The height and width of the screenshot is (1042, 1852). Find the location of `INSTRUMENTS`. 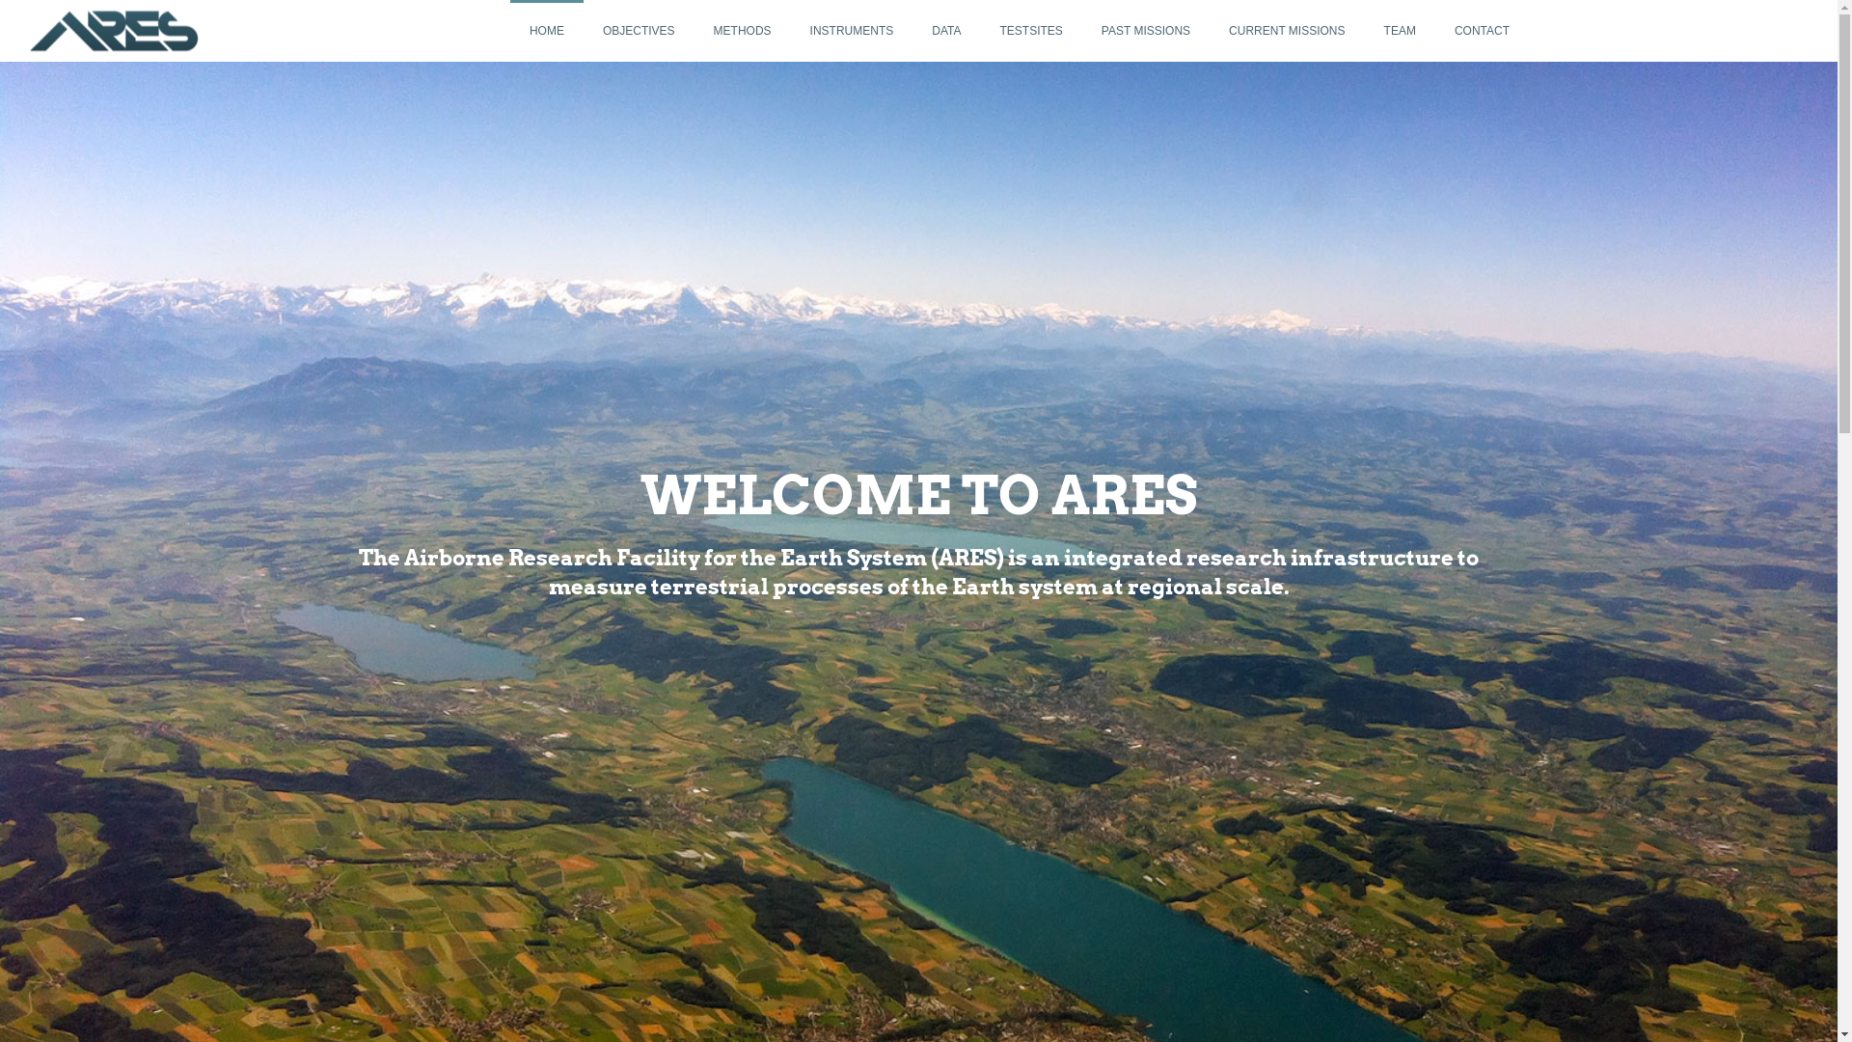

INSTRUMENTS is located at coordinates (853, 31).